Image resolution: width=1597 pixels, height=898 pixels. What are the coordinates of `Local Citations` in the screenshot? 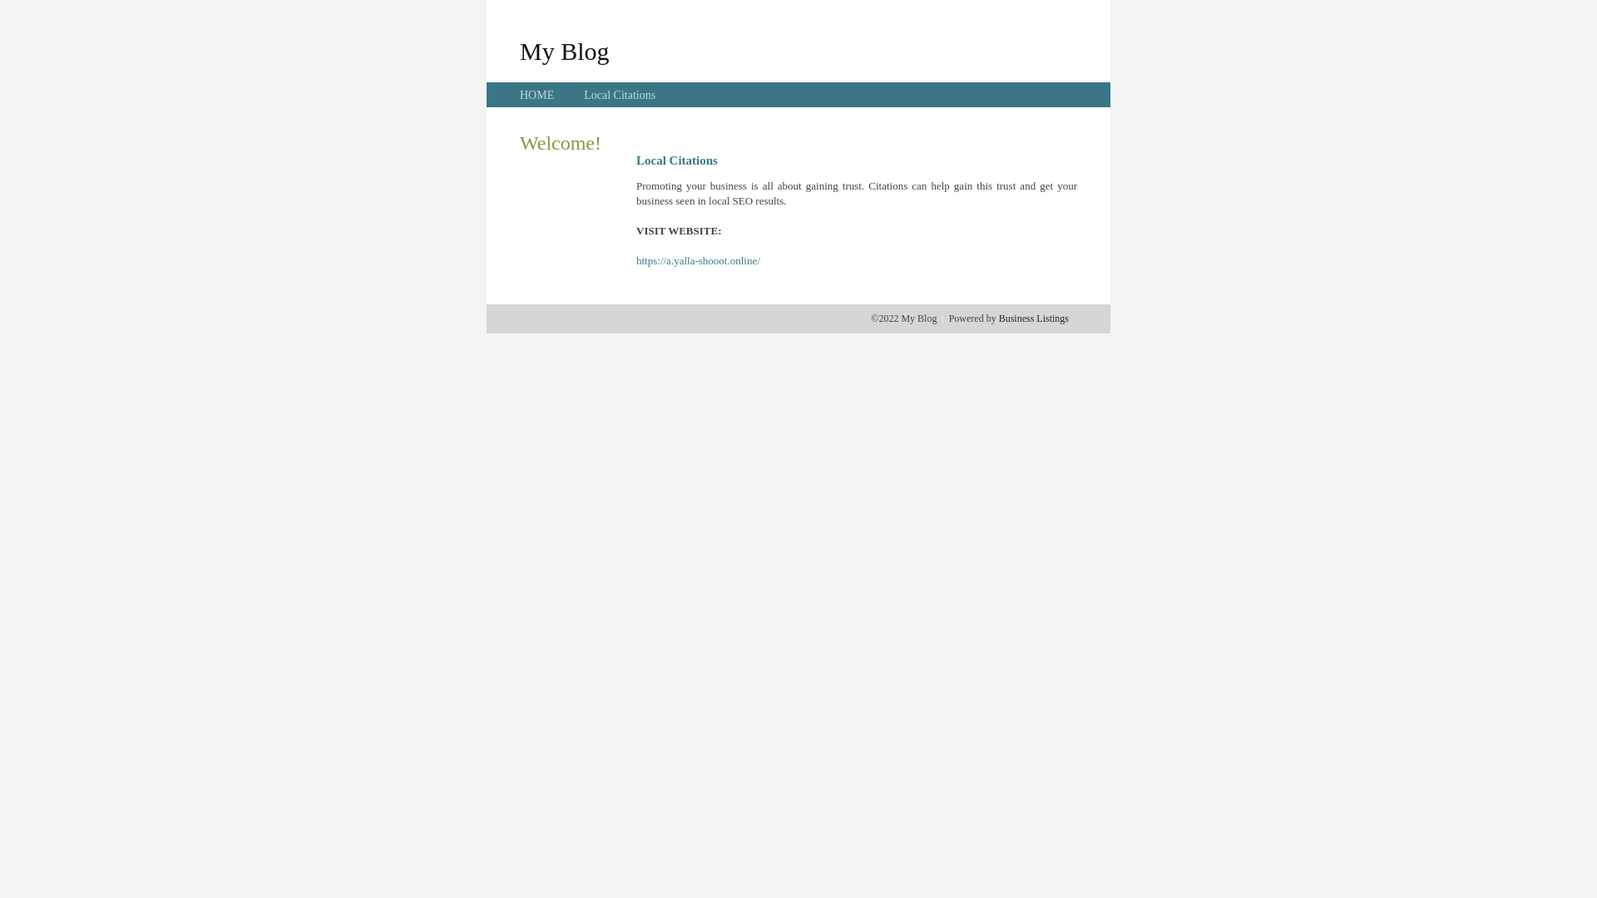 It's located at (620, 95).